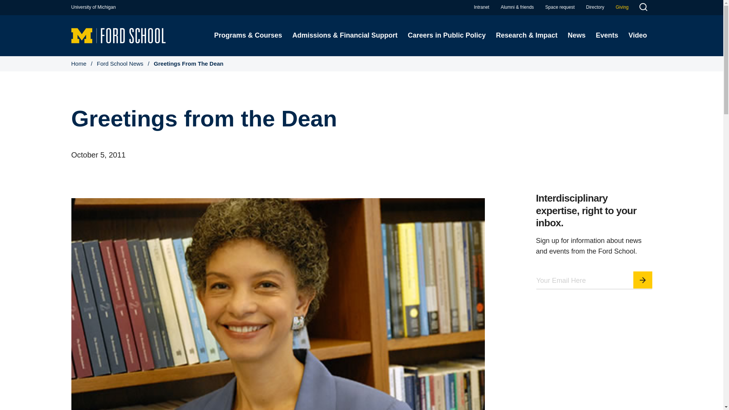  I want to click on Giving, so click(622, 7).